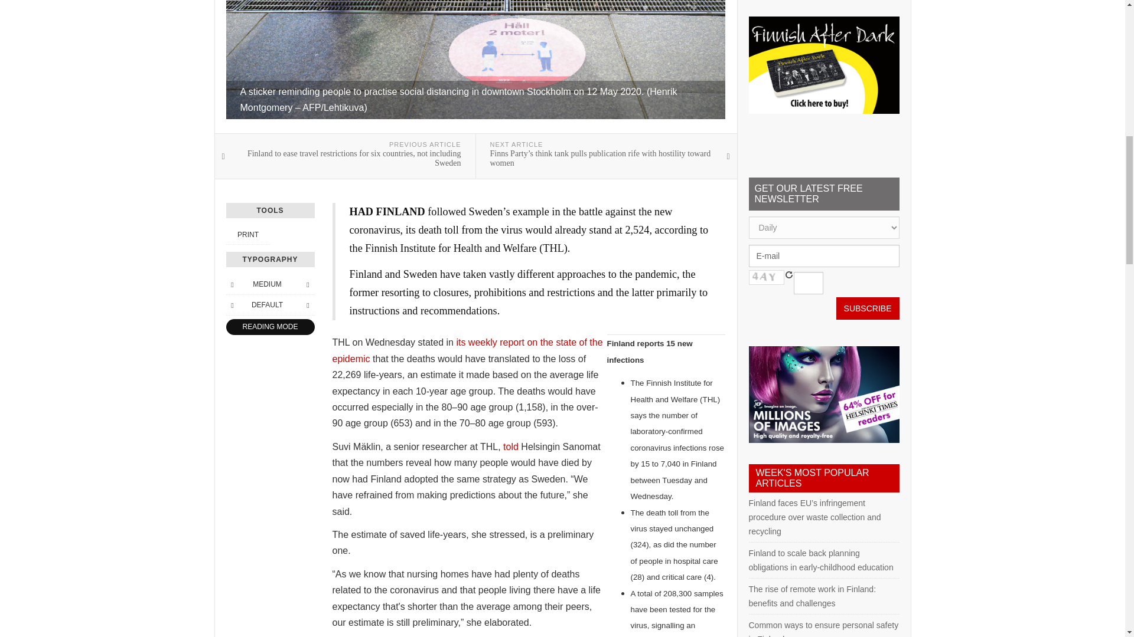 The height and width of the screenshot is (637, 1134). Describe the element at coordinates (232, 284) in the screenshot. I see `Smaller Font` at that location.